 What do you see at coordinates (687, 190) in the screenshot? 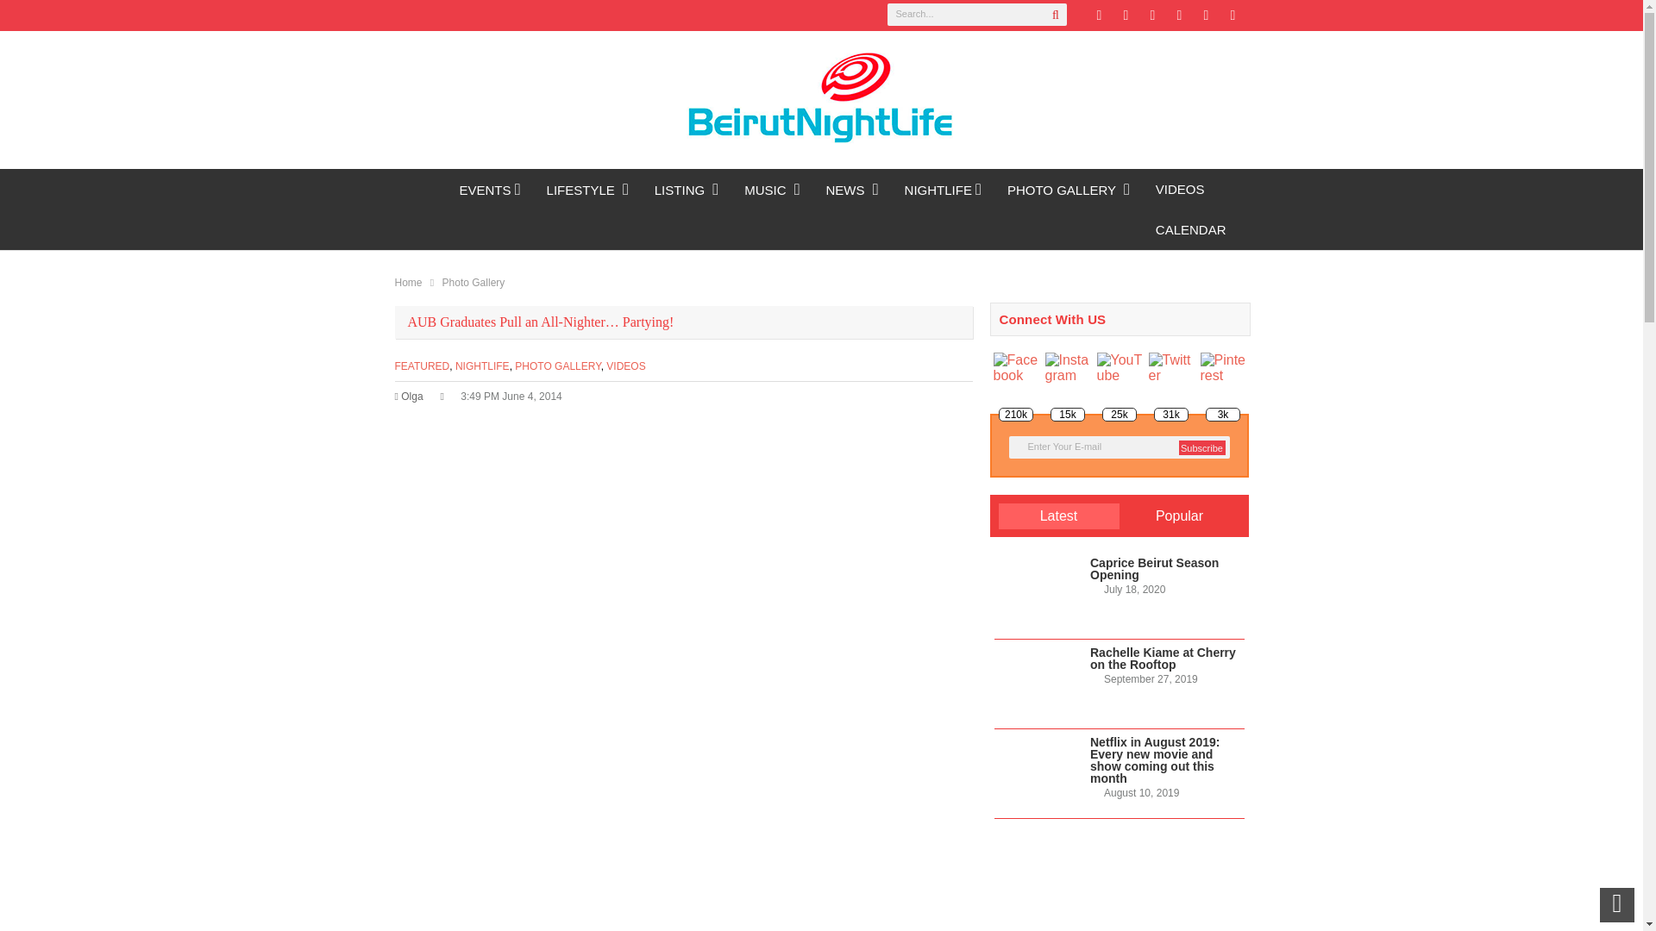
I see `LISTING` at bounding box center [687, 190].